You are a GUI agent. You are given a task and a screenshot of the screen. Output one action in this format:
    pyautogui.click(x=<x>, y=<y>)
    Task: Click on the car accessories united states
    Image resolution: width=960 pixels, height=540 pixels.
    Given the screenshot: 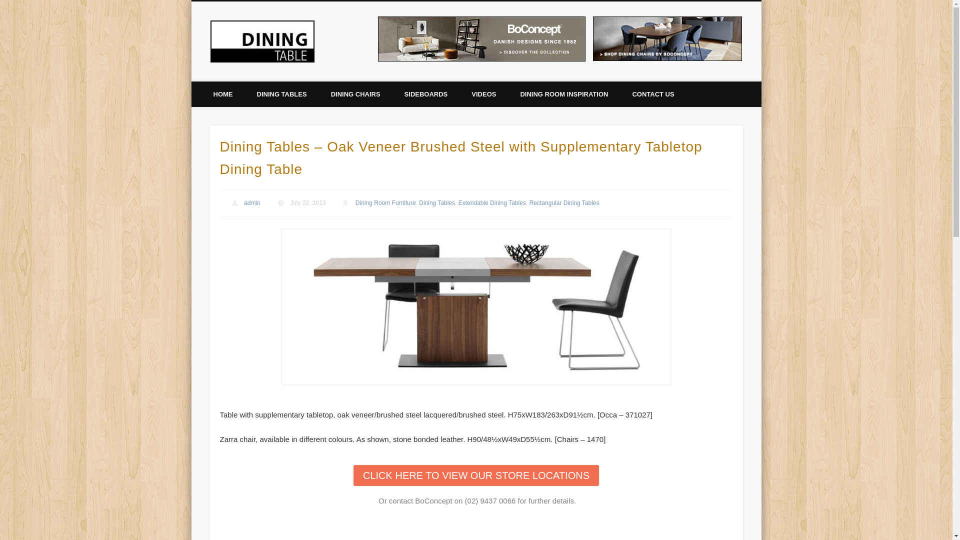 What is the action you would take?
    pyautogui.click(x=756, y=142)
    